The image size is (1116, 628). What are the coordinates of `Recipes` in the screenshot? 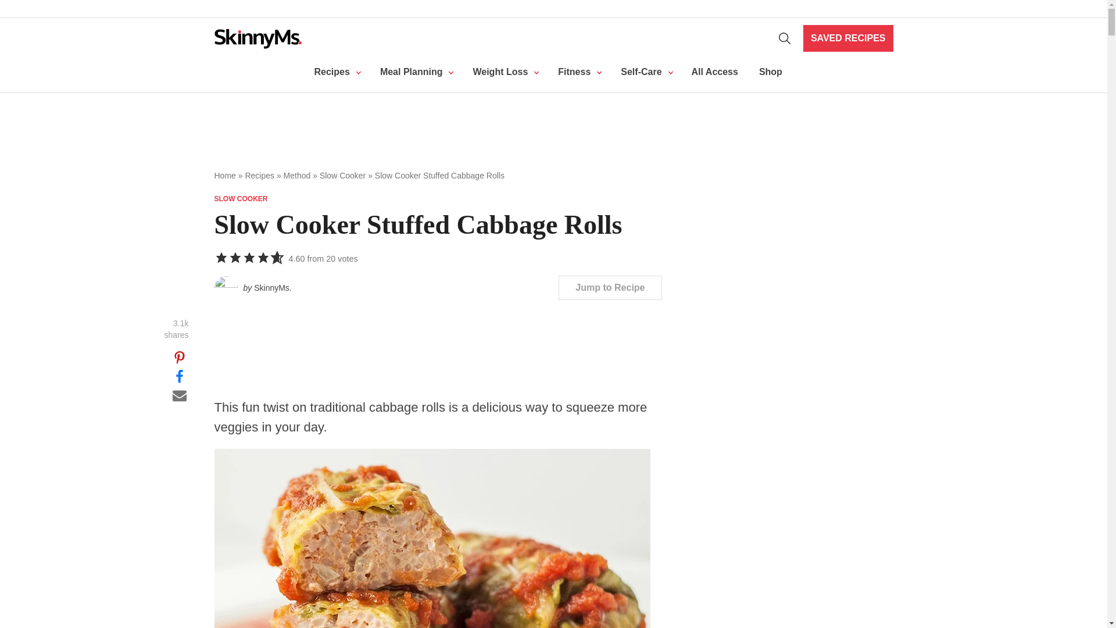 It's located at (336, 72).